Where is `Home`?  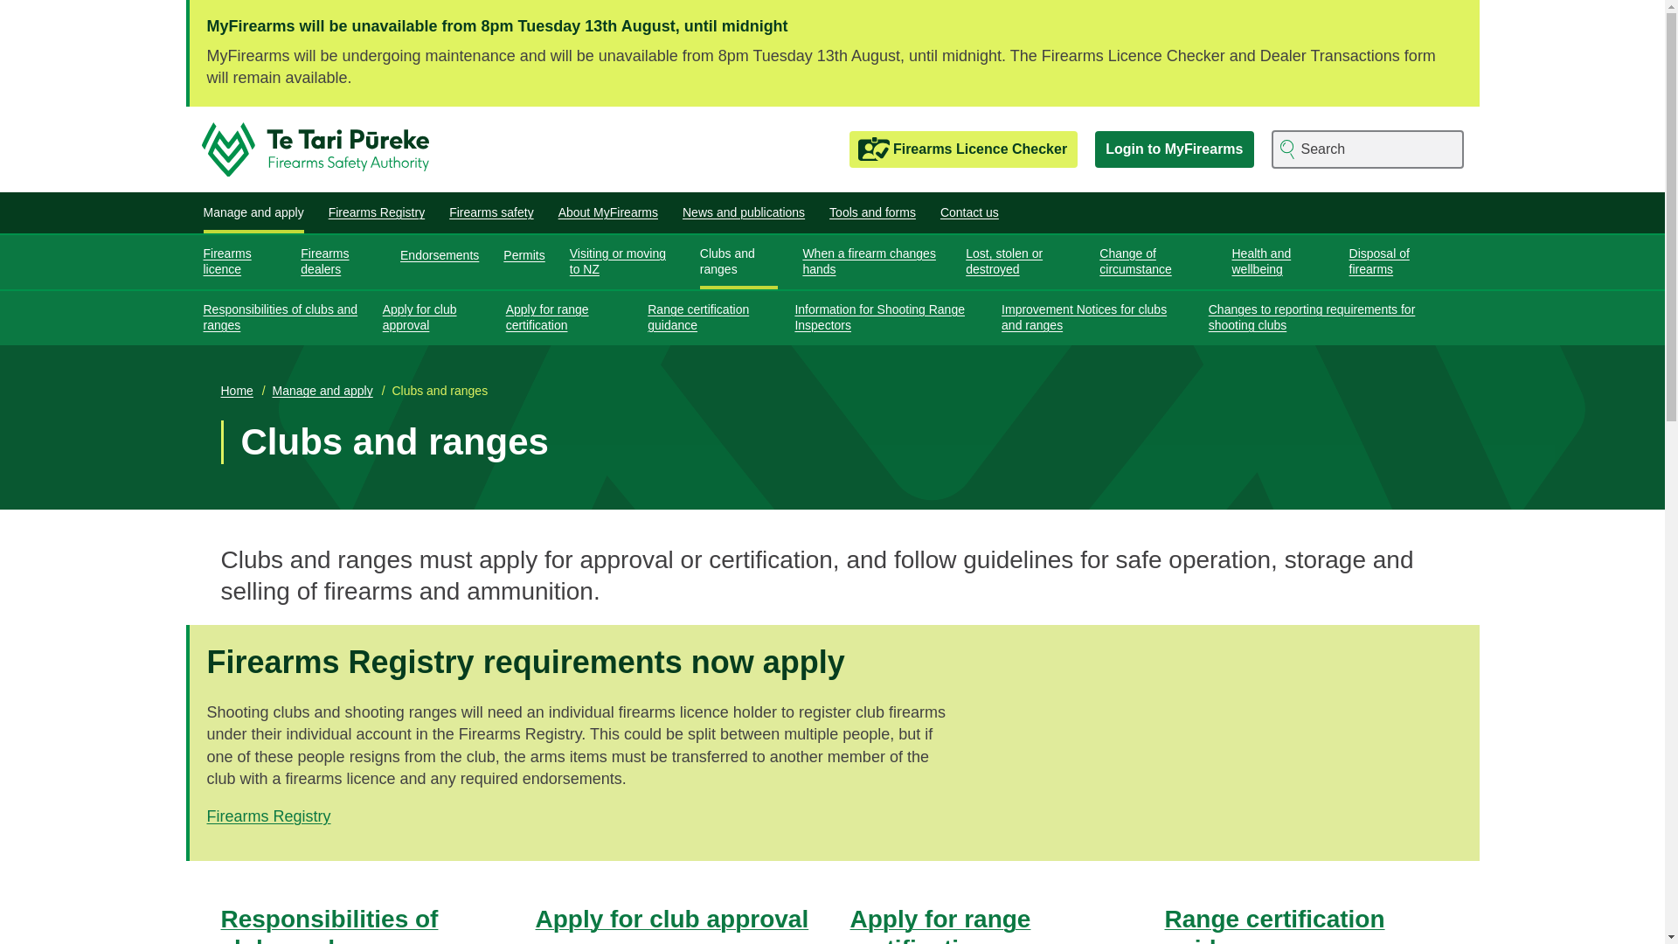 Home is located at coordinates (322, 149).